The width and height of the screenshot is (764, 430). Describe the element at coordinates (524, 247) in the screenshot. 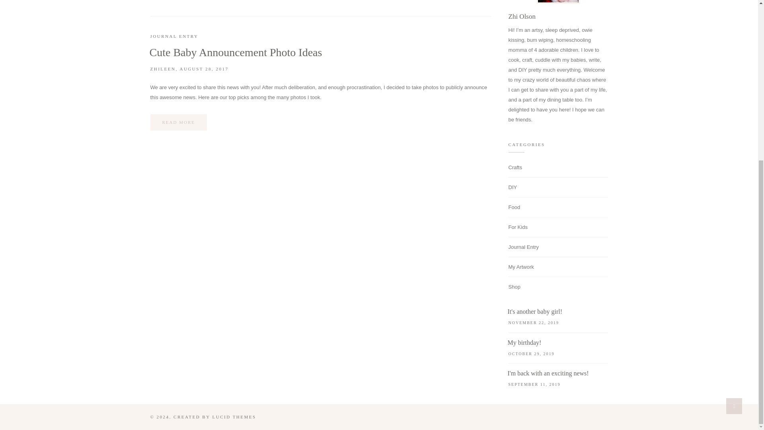

I see `Journal Entry` at that location.